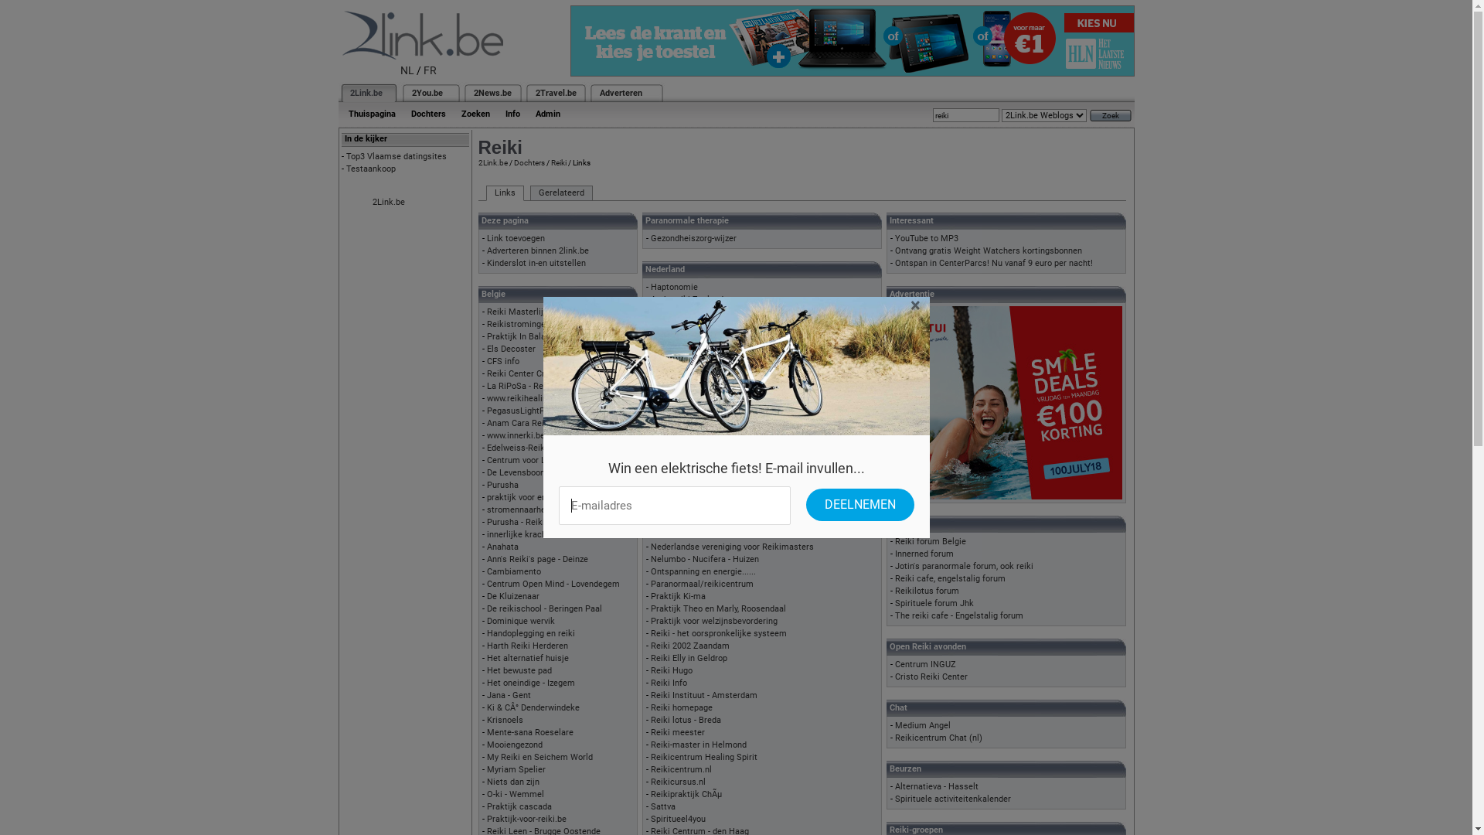 Image resolution: width=1484 pixels, height=835 pixels. Describe the element at coordinates (679, 597) in the screenshot. I see `Praktijk Ki-ma` at that location.